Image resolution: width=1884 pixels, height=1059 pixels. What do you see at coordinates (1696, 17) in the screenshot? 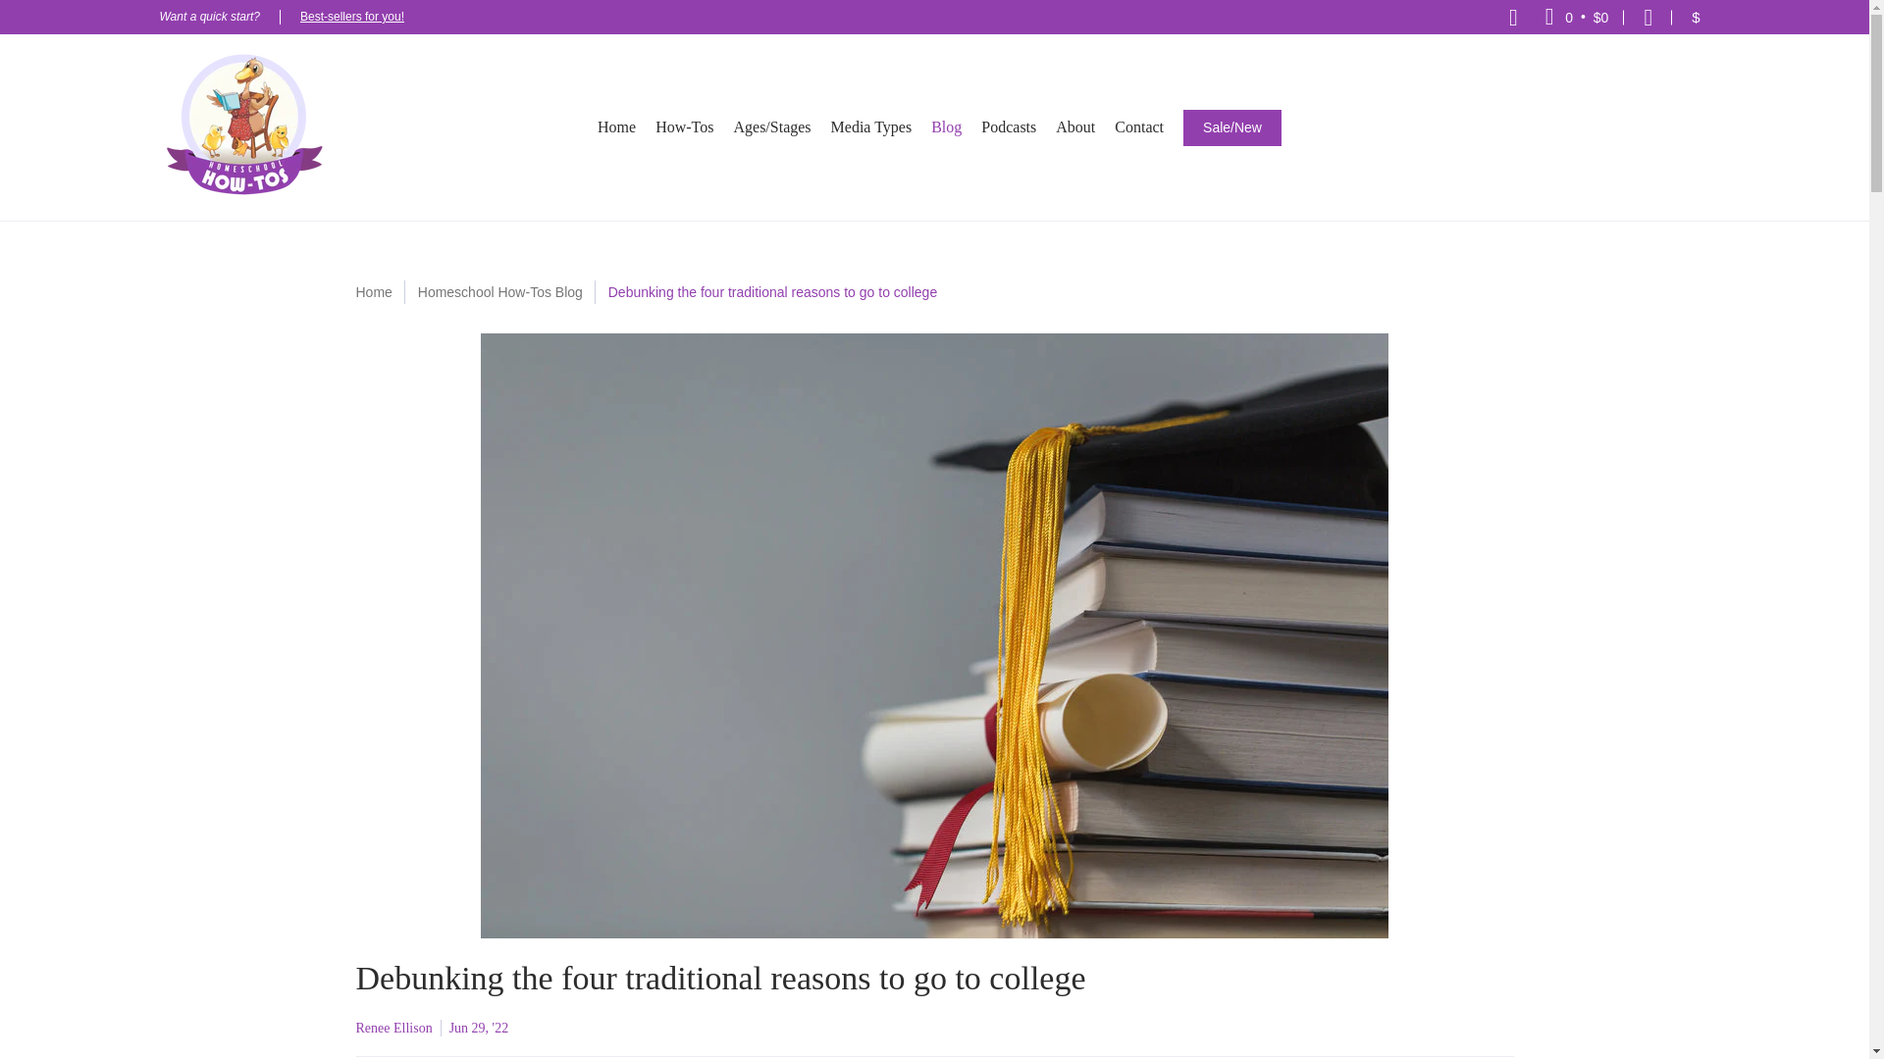
I see `Update store currency` at bounding box center [1696, 17].